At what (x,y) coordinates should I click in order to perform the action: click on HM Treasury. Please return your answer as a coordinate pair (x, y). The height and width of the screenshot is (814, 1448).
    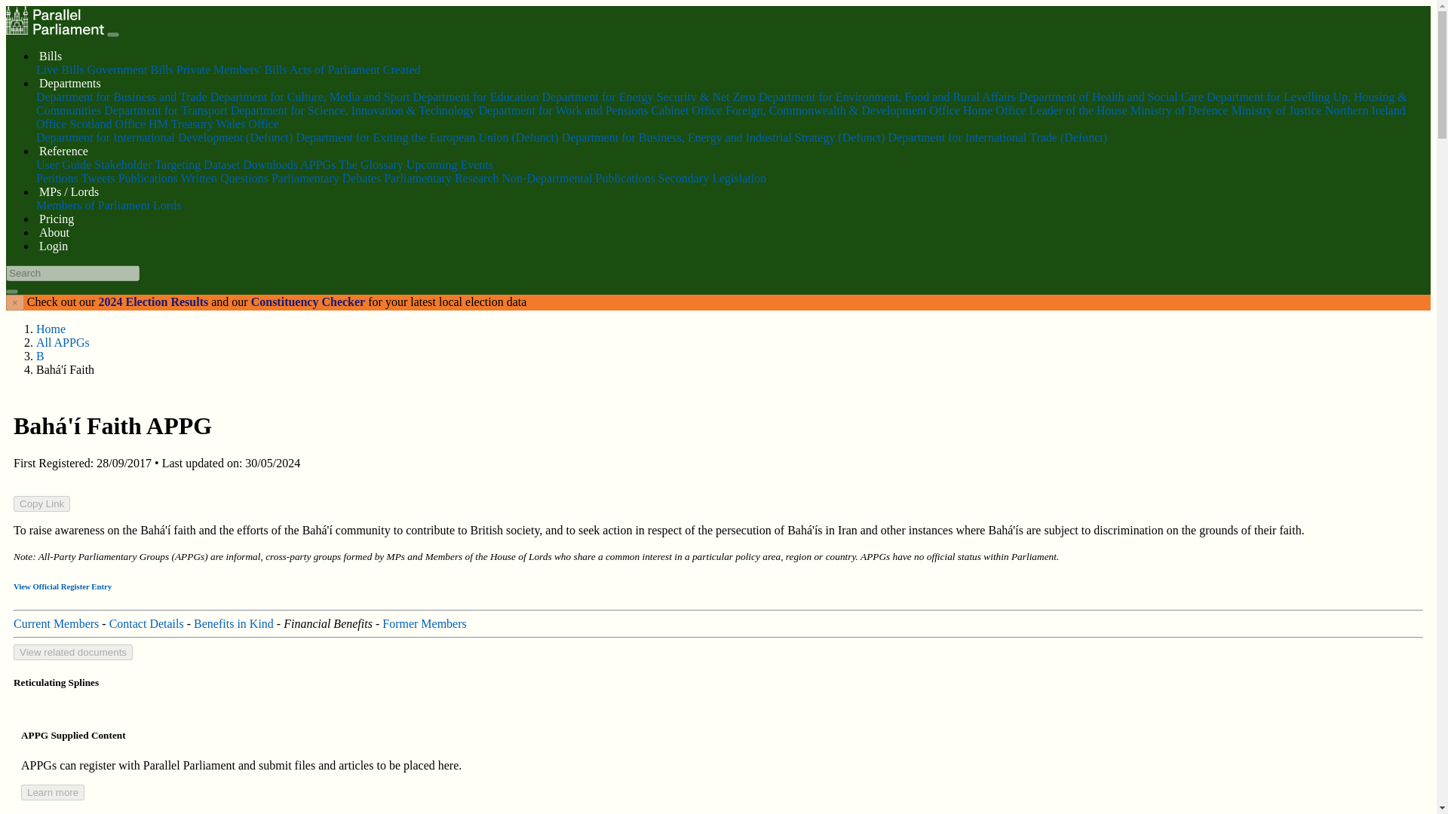
    Looking at the image, I should click on (181, 124).